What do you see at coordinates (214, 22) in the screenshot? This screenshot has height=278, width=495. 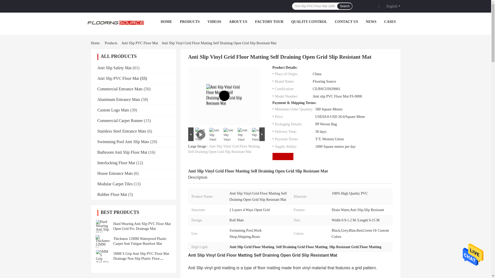 I see `VIDEOS` at bounding box center [214, 22].